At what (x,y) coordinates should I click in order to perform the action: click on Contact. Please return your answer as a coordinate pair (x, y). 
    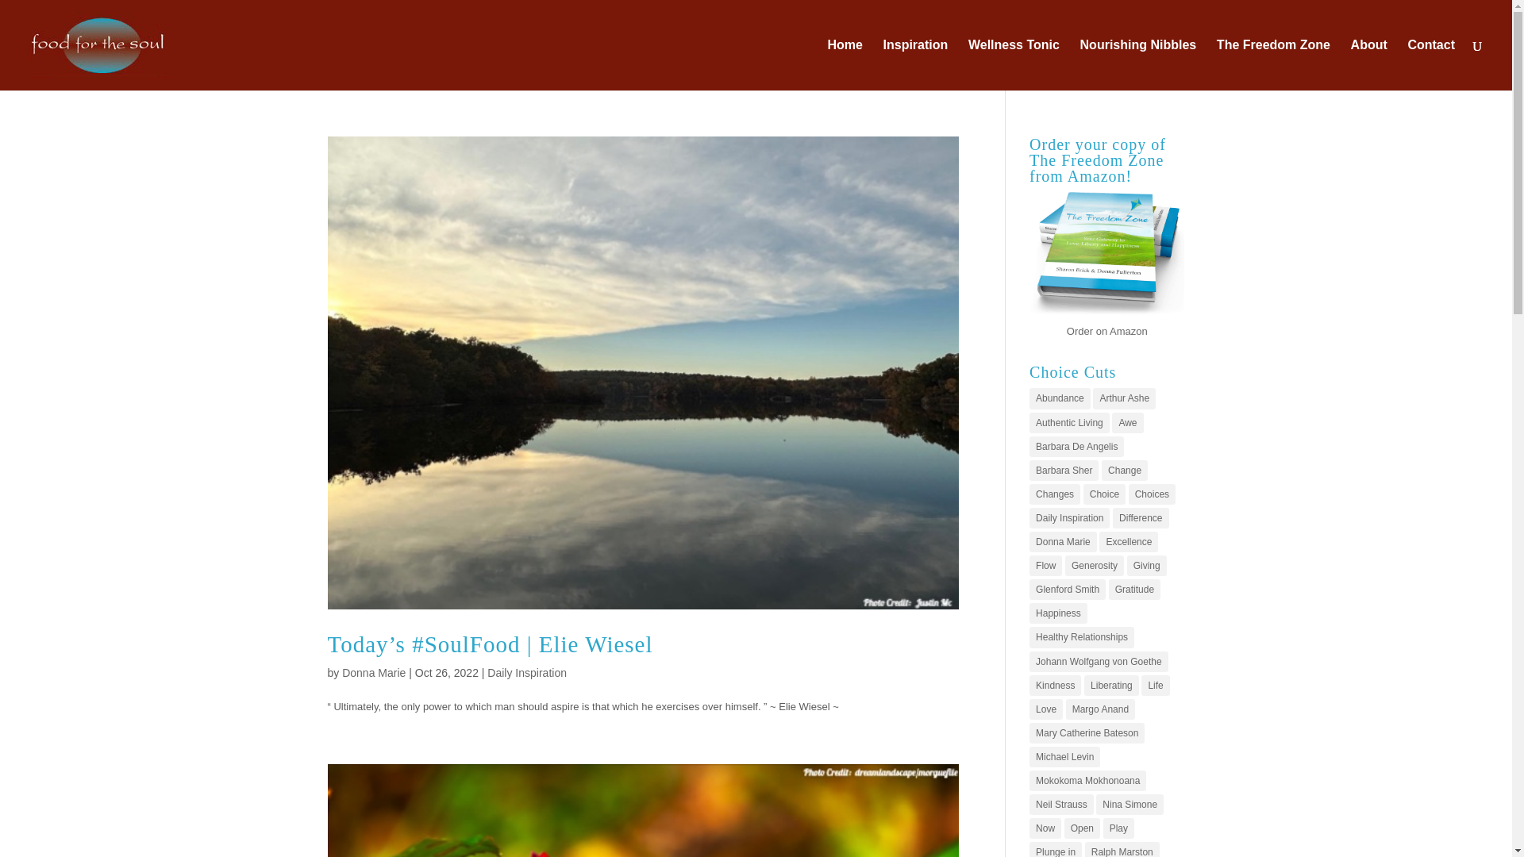
    Looking at the image, I should click on (1430, 65).